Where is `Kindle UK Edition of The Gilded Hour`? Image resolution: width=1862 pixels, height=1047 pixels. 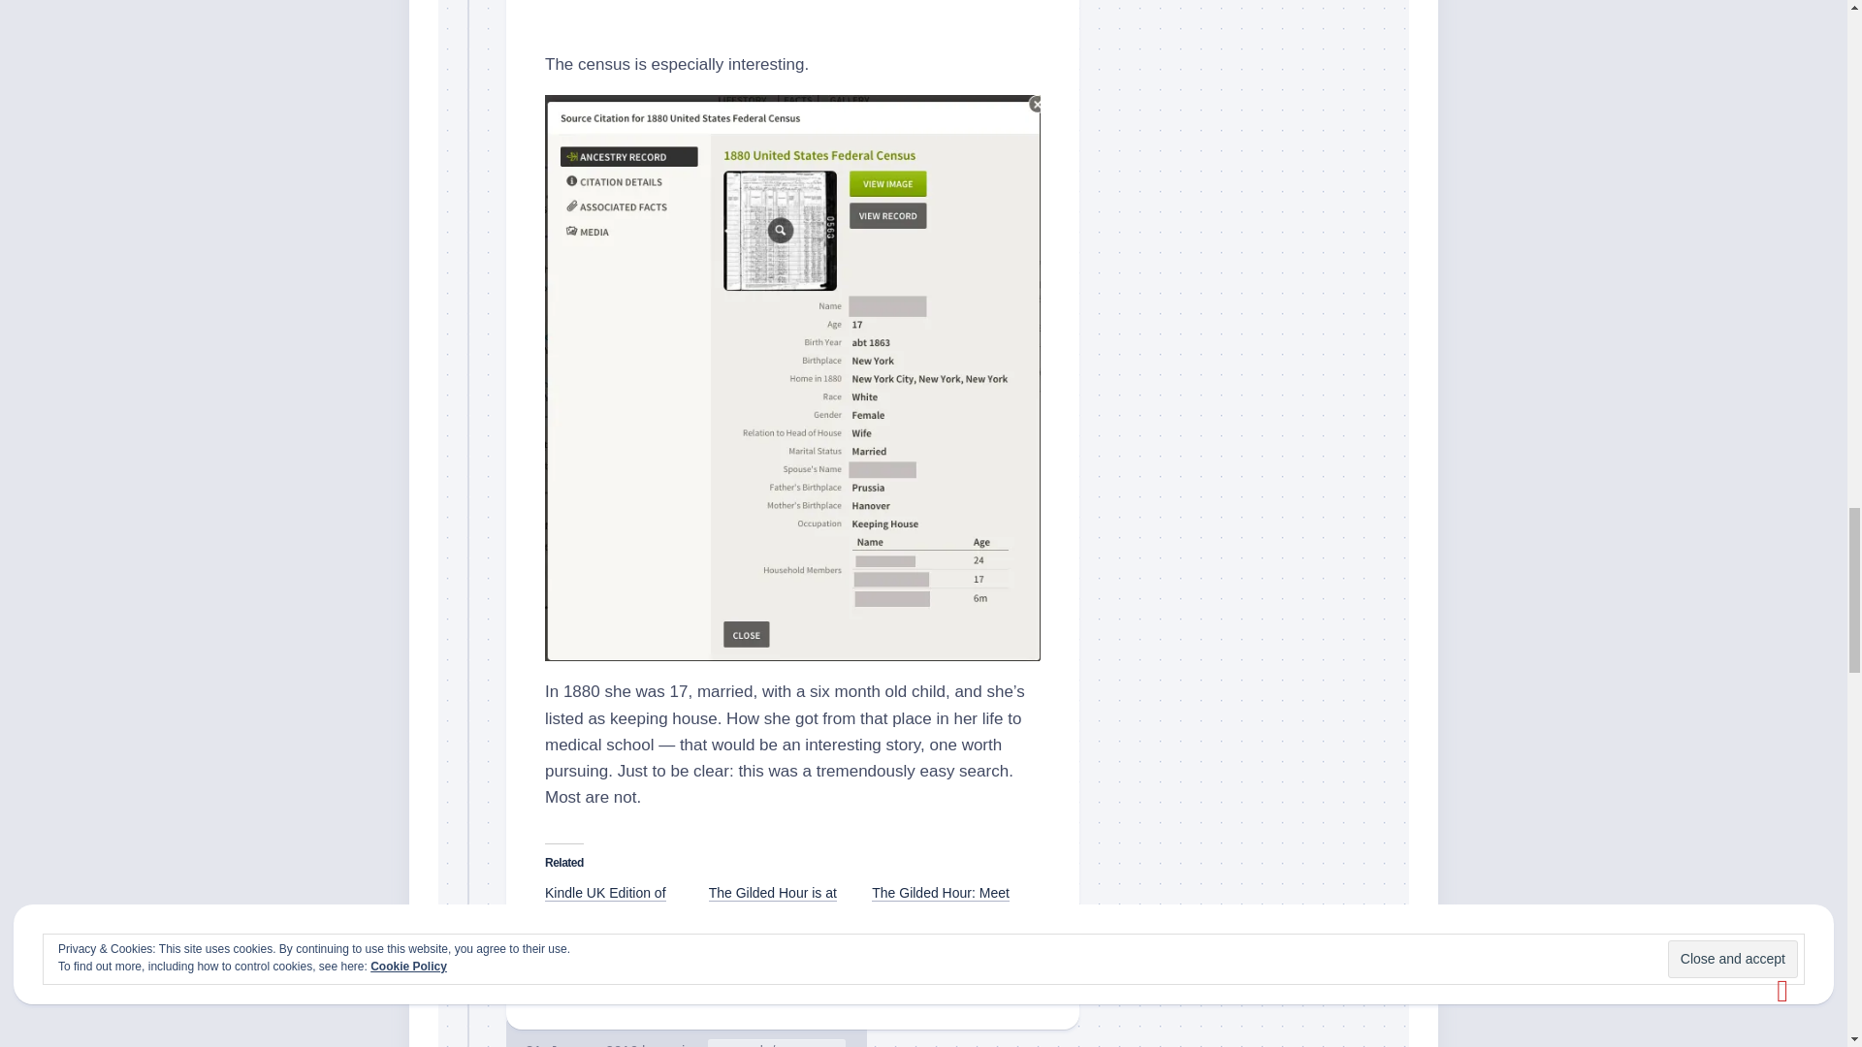 Kindle UK Edition of The Gilded Hour is located at coordinates (605, 902).